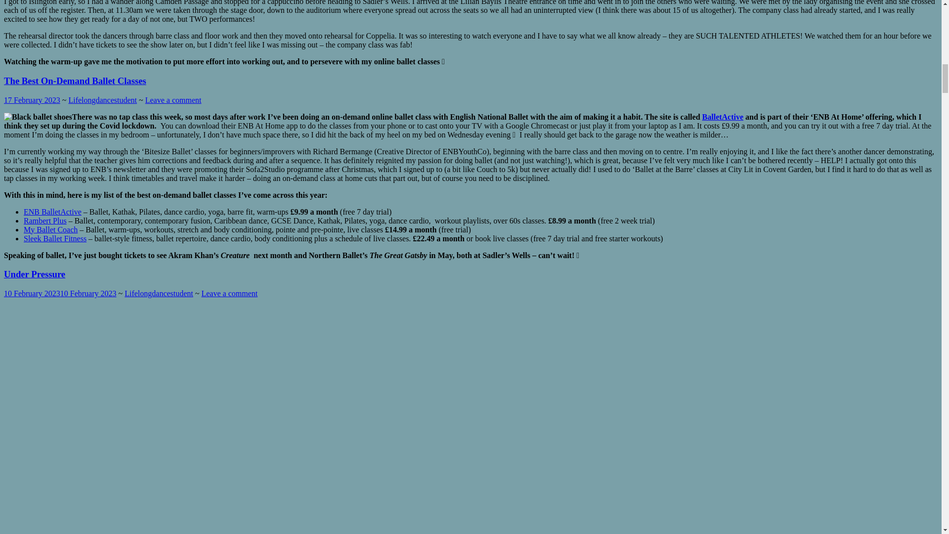  I want to click on The Best On-Demand Ballet Classes, so click(75, 81).